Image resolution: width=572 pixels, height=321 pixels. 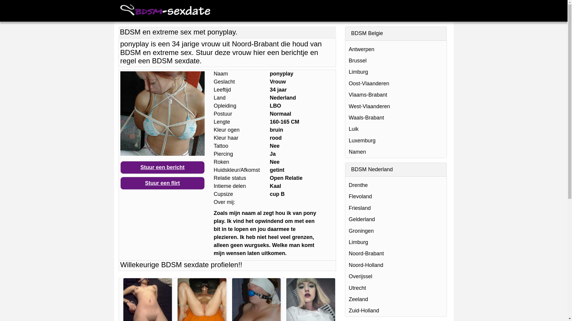 What do you see at coordinates (396, 196) in the screenshot?
I see `Flevoland` at bounding box center [396, 196].